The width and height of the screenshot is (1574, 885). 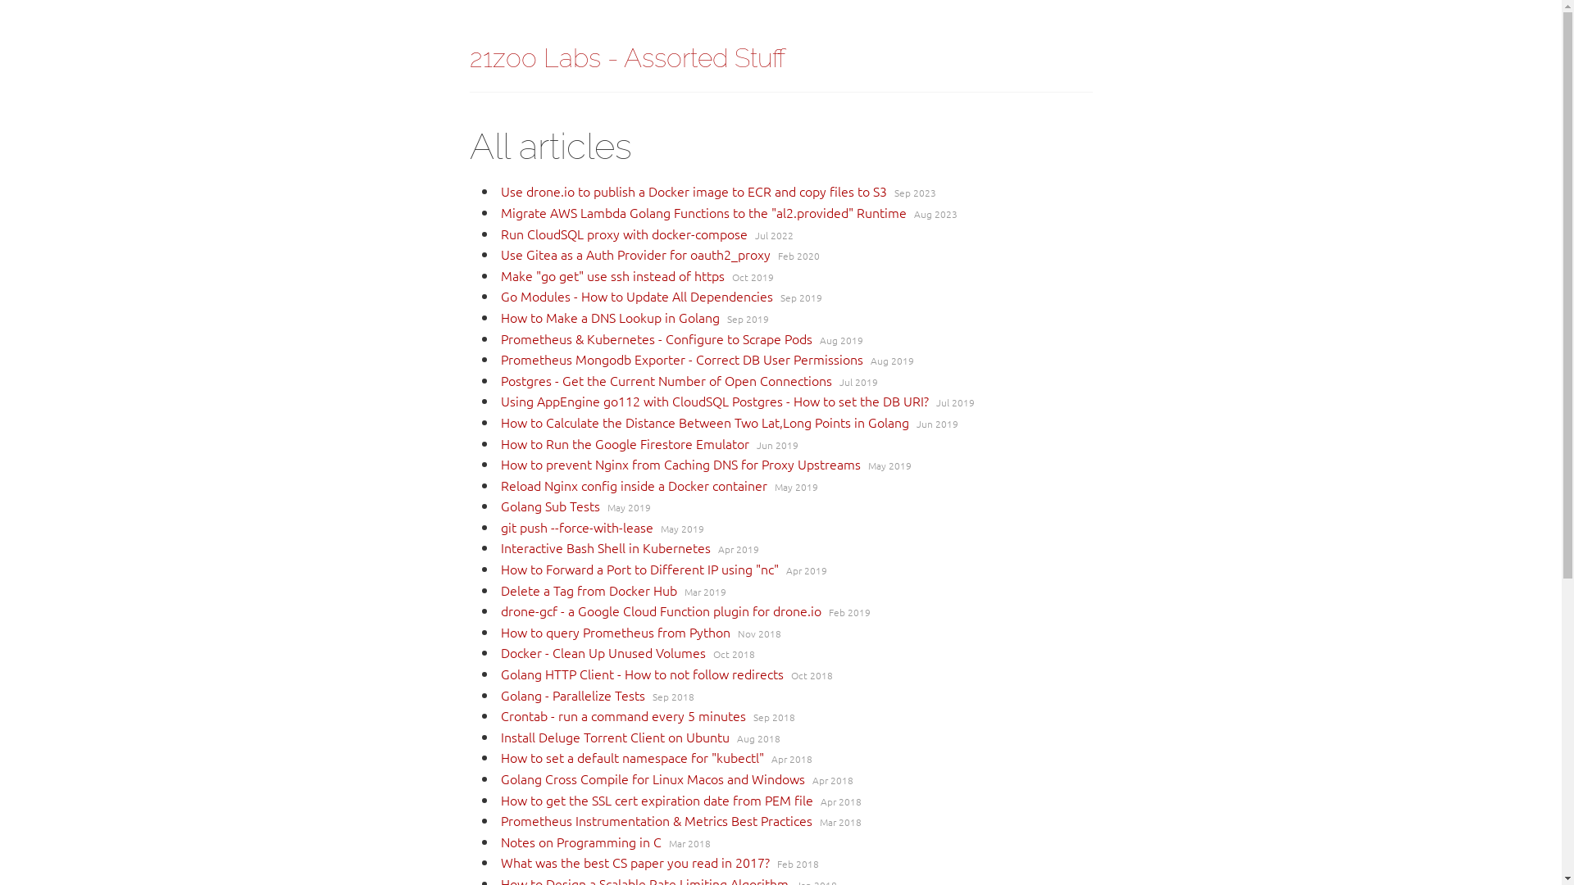 I want to click on Prometheus Instrumentation & Metrics Best Practices, so click(x=656, y=820).